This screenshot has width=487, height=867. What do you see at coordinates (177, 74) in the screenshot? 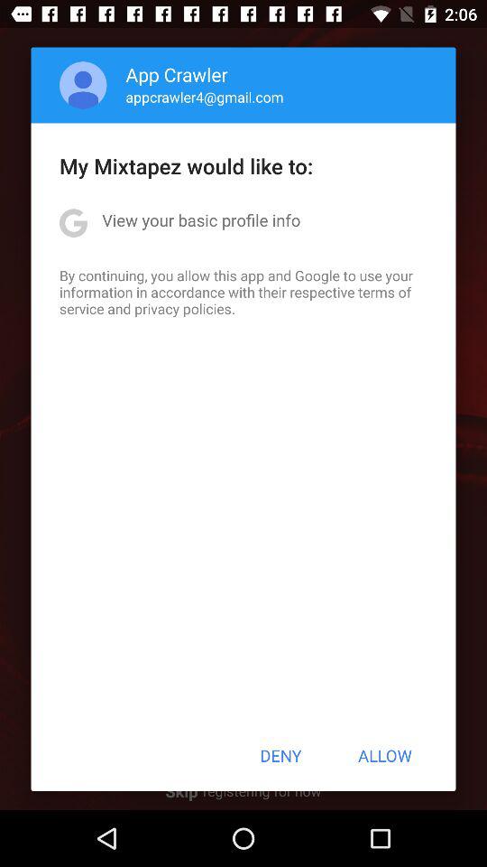
I see `launch the icon above the appcrawler4@gmail.com item` at bounding box center [177, 74].